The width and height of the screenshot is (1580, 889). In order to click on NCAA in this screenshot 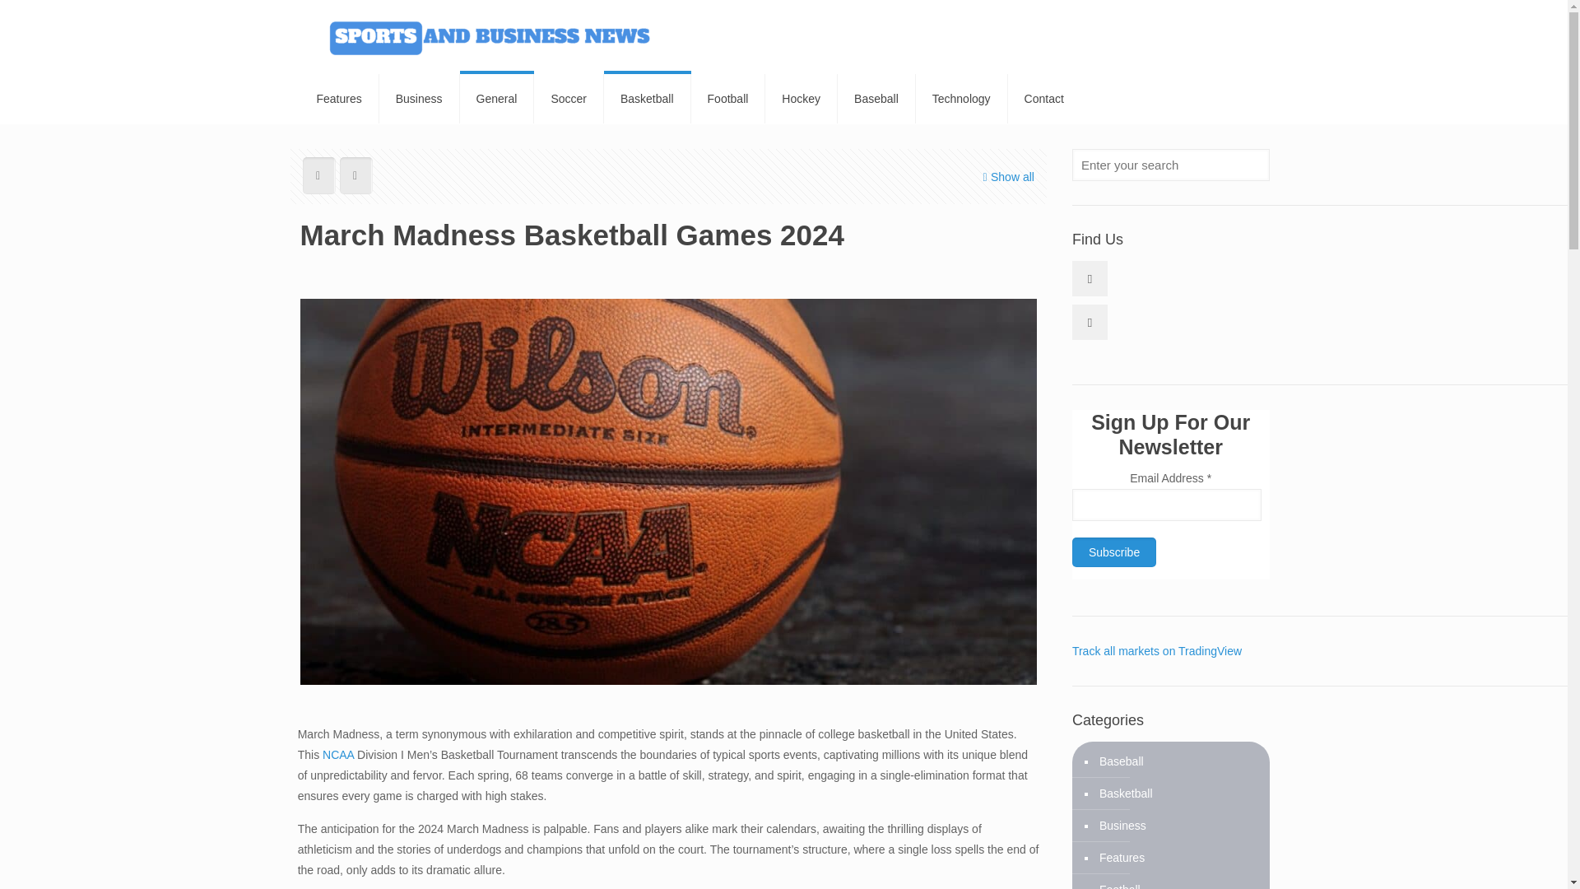, I will do `click(337, 754)`.